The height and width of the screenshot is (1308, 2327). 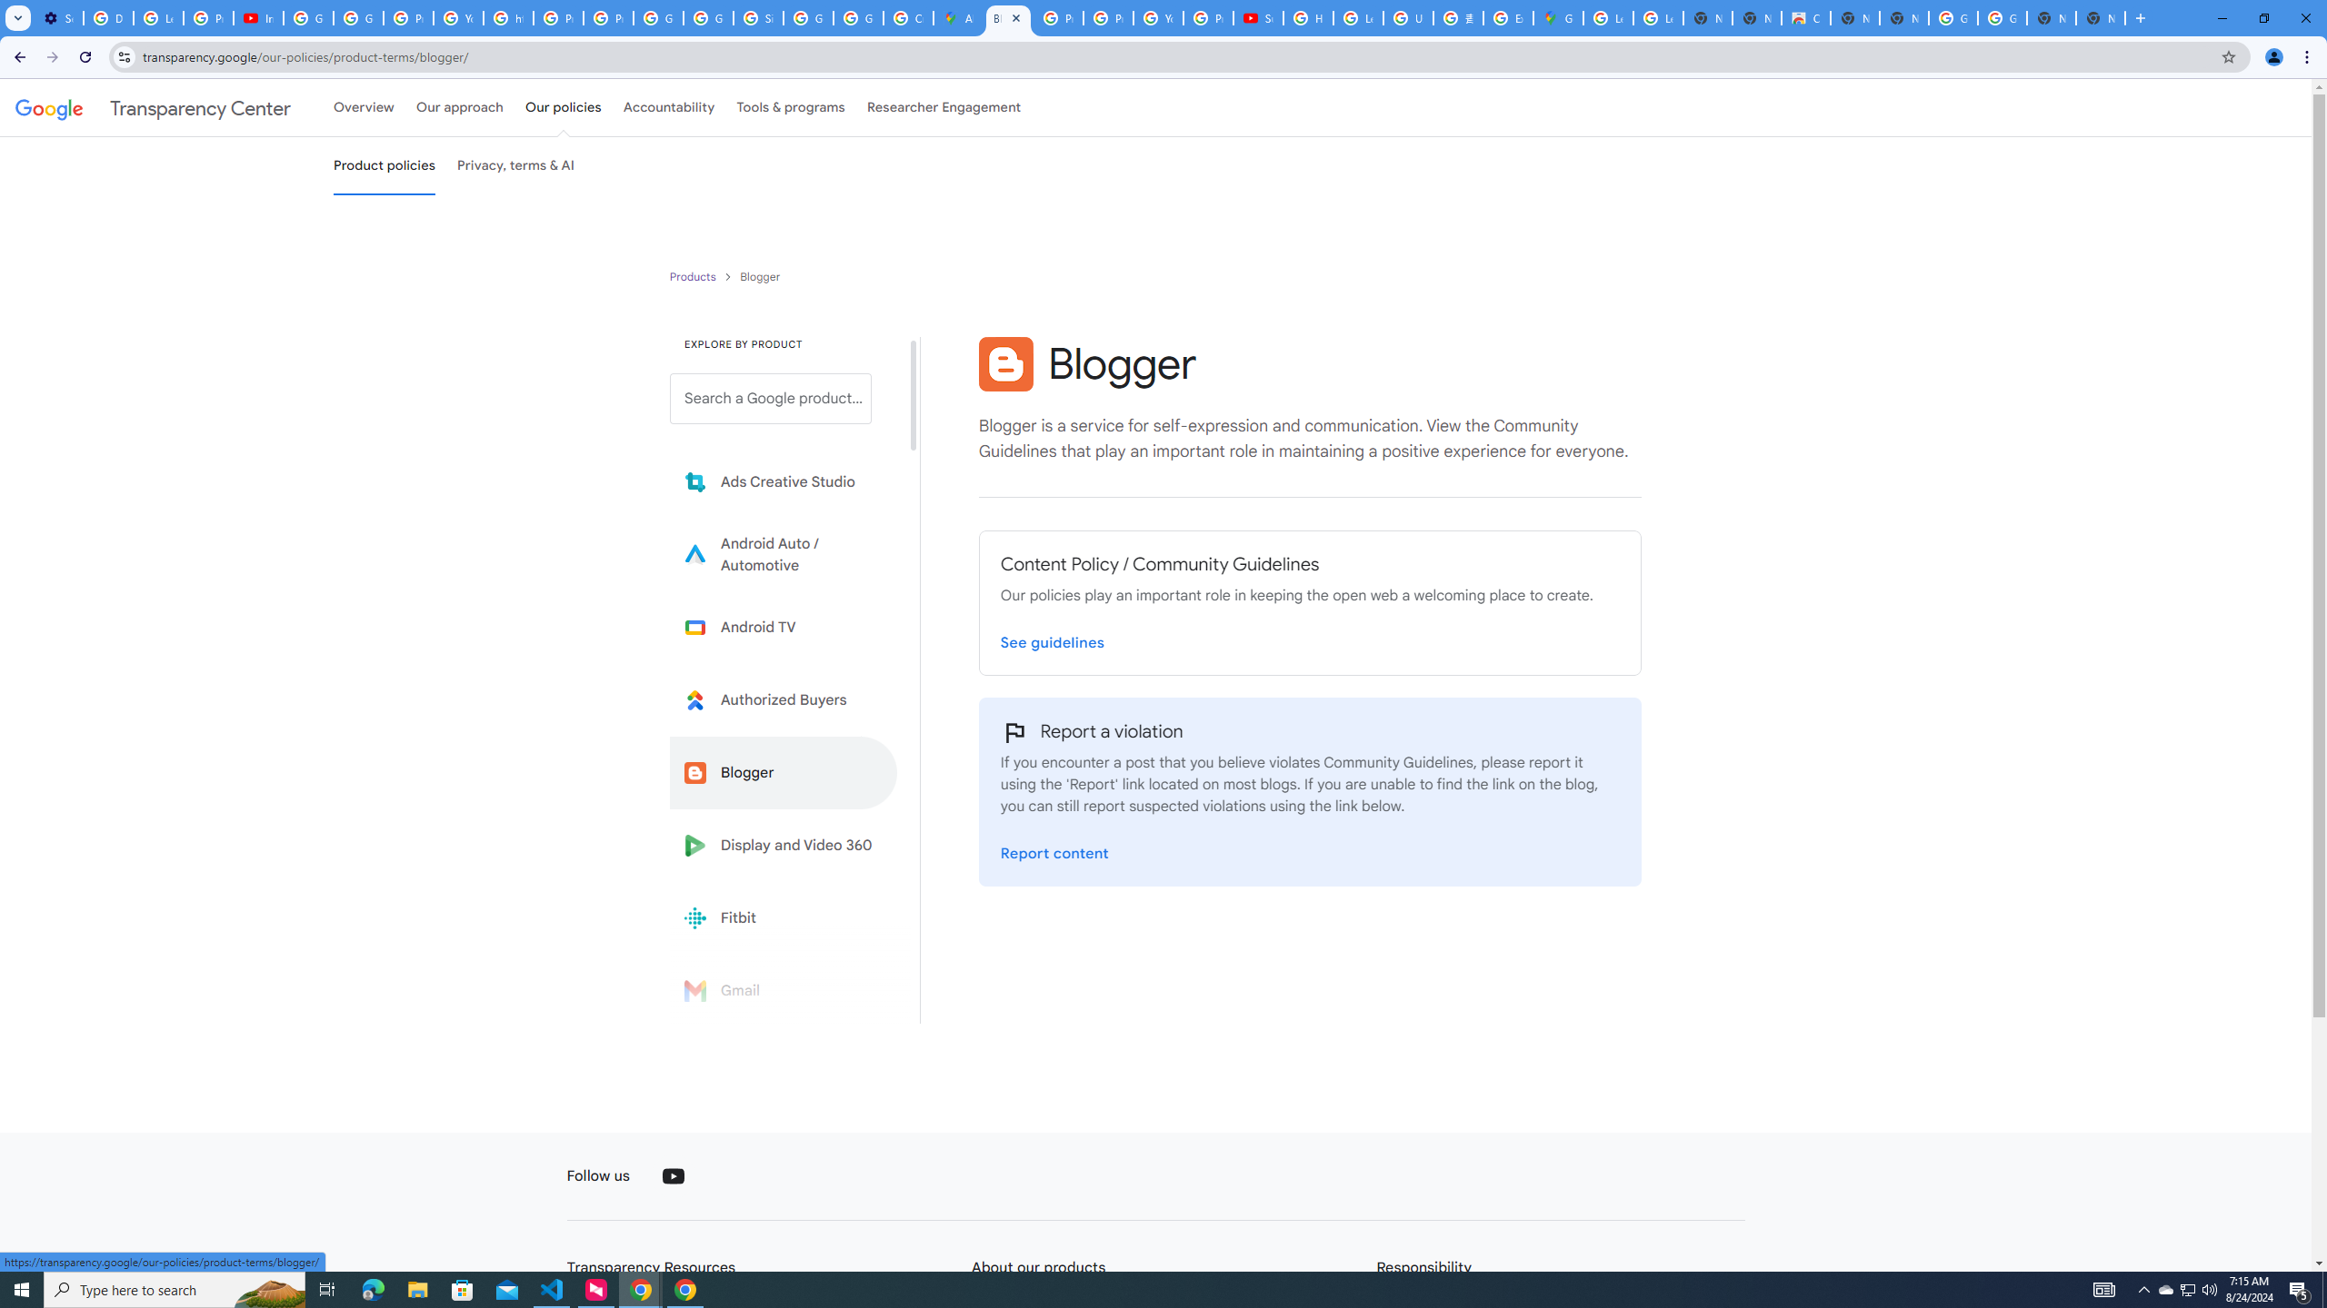 What do you see at coordinates (1805, 18) in the screenshot?
I see `Chrome Web Store` at bounding box center [1805, 18].